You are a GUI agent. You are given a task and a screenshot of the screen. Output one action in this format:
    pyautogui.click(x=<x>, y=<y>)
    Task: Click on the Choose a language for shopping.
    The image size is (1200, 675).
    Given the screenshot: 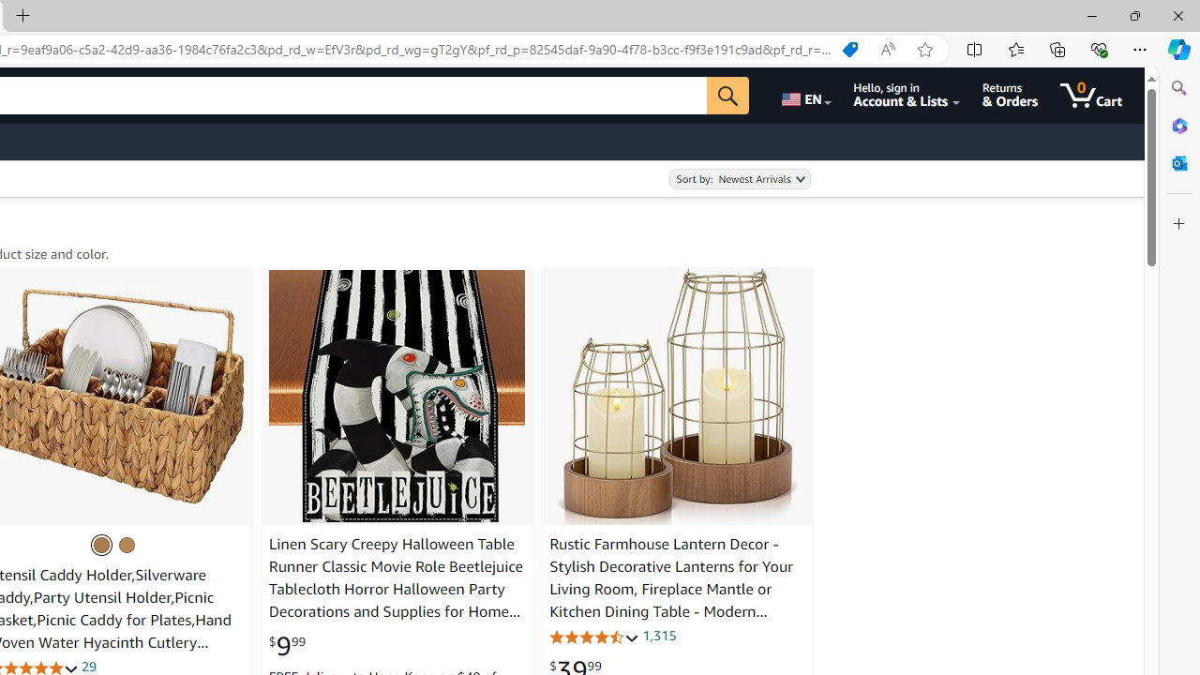 What is the action you would take?
    pyautogui.click(x=804, y=96)
    